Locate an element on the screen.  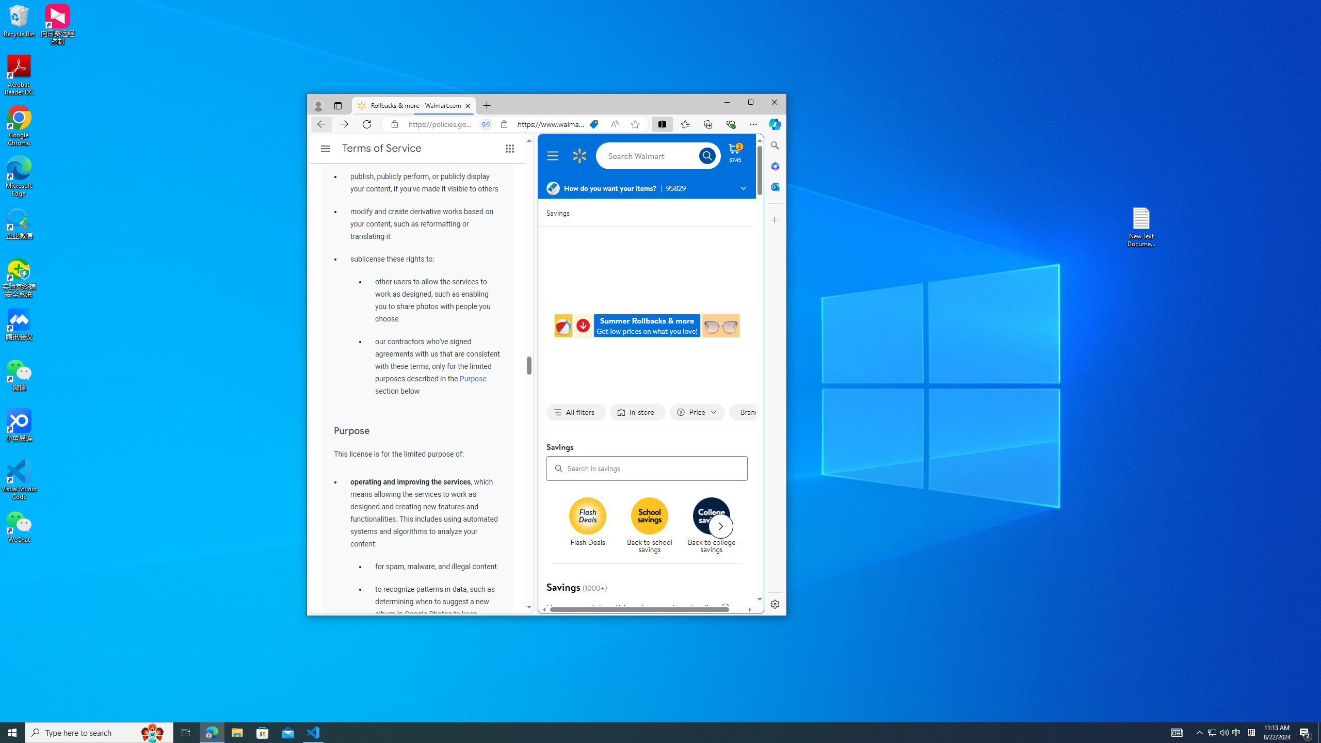
Filter by In-store is located at coordinates (637, 413).